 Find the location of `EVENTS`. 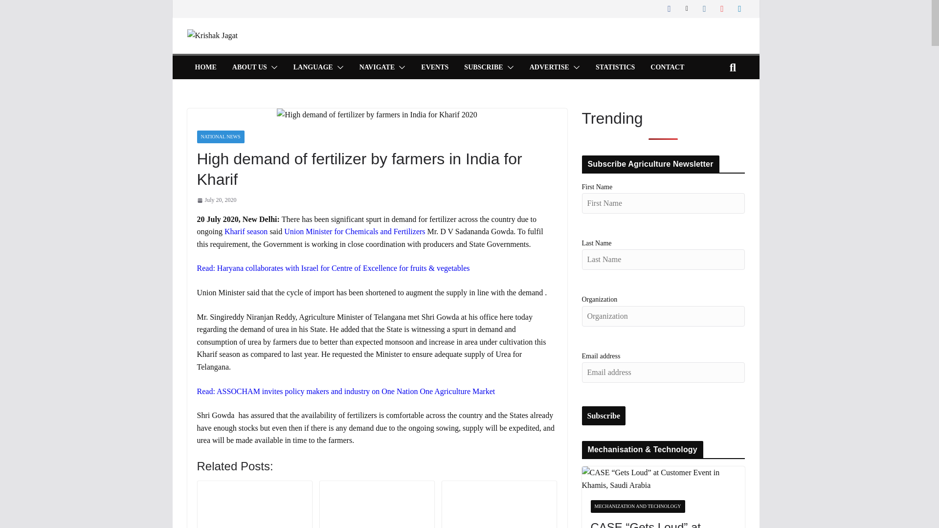

EVENTS is located at coordinates (434, 67).